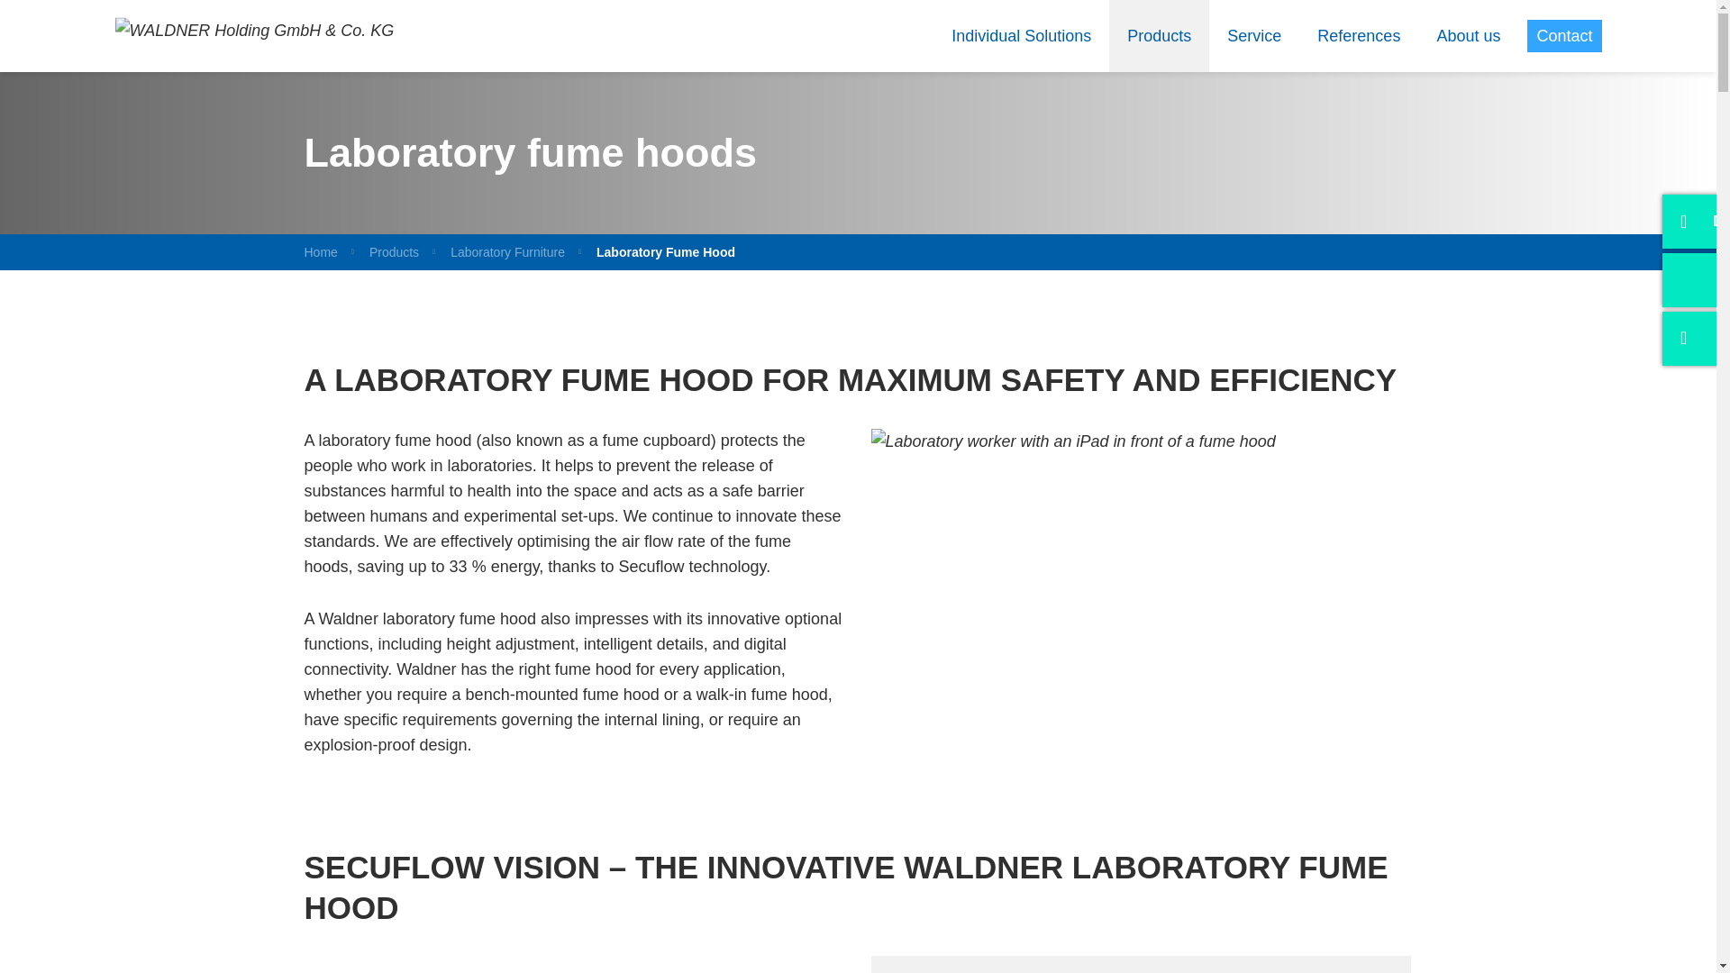 The image size is (1730, 973). Describe the element at coordinates (1159, 36) in the screenshot. I see `Products` at that location.